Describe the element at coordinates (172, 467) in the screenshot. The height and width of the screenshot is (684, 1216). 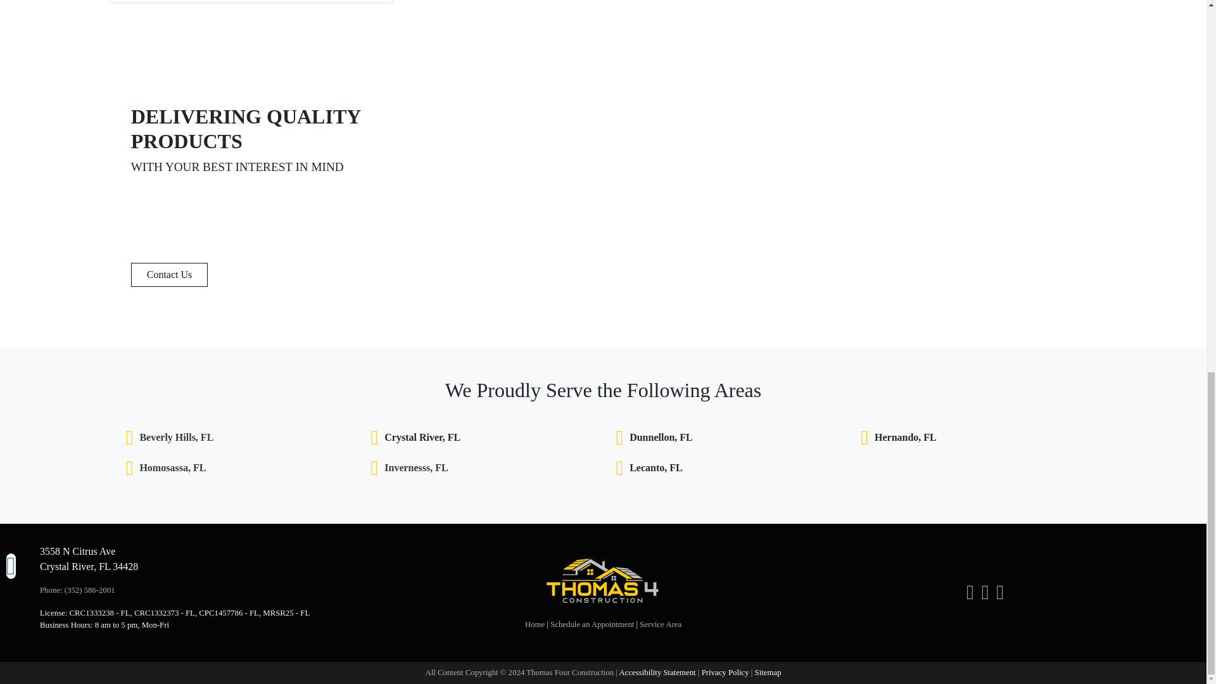
I see `Homosassa, FL` at that location.